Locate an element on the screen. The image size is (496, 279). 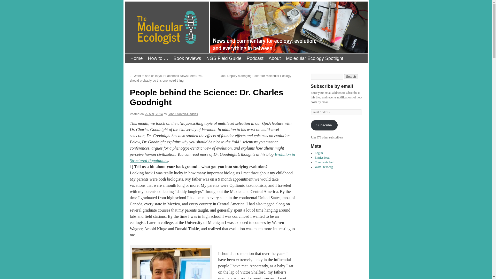
Evolution in Structured Populations is located at coordinates (212, 157).